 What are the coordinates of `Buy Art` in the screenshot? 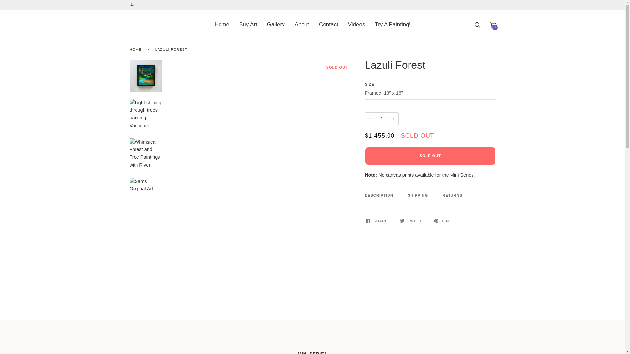 It's located at (248, 25).